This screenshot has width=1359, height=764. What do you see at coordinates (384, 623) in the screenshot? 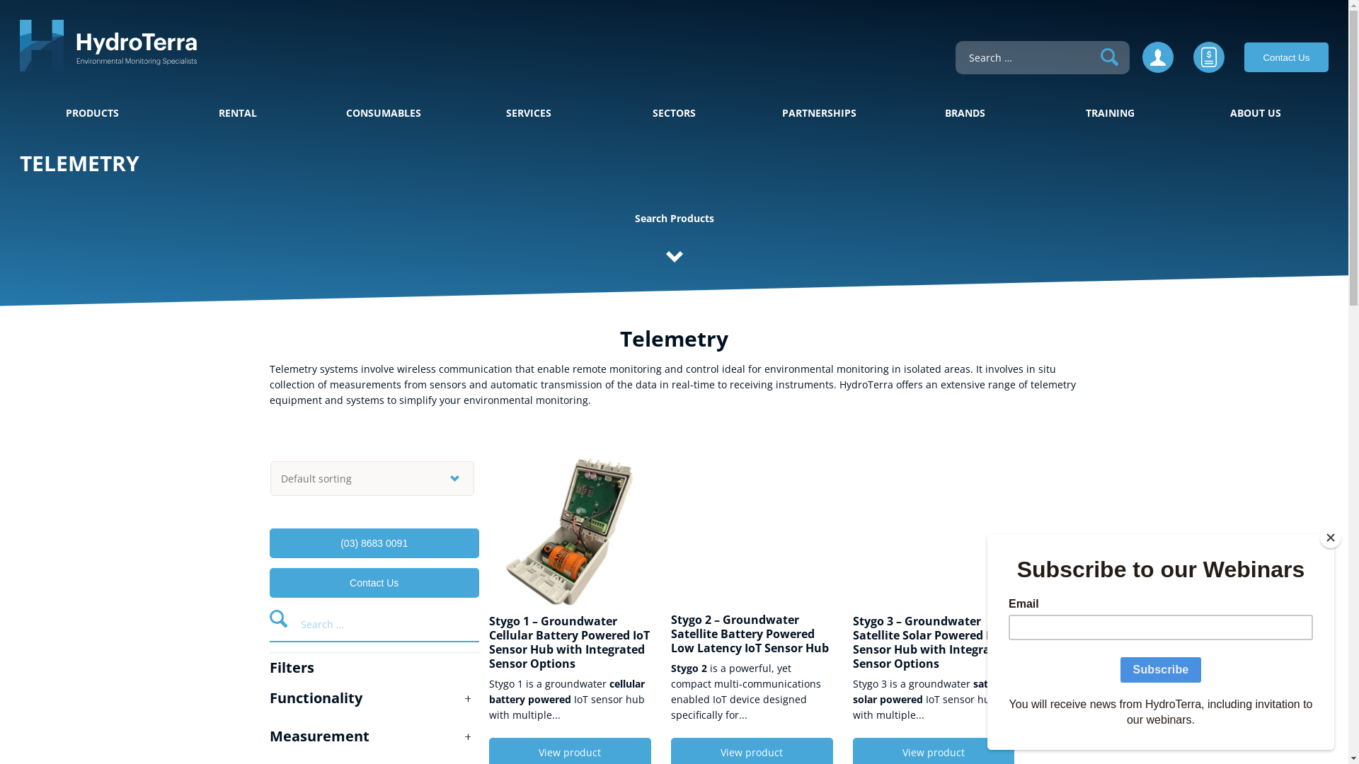
I see `Search for:` at bounding box center [384, 623].